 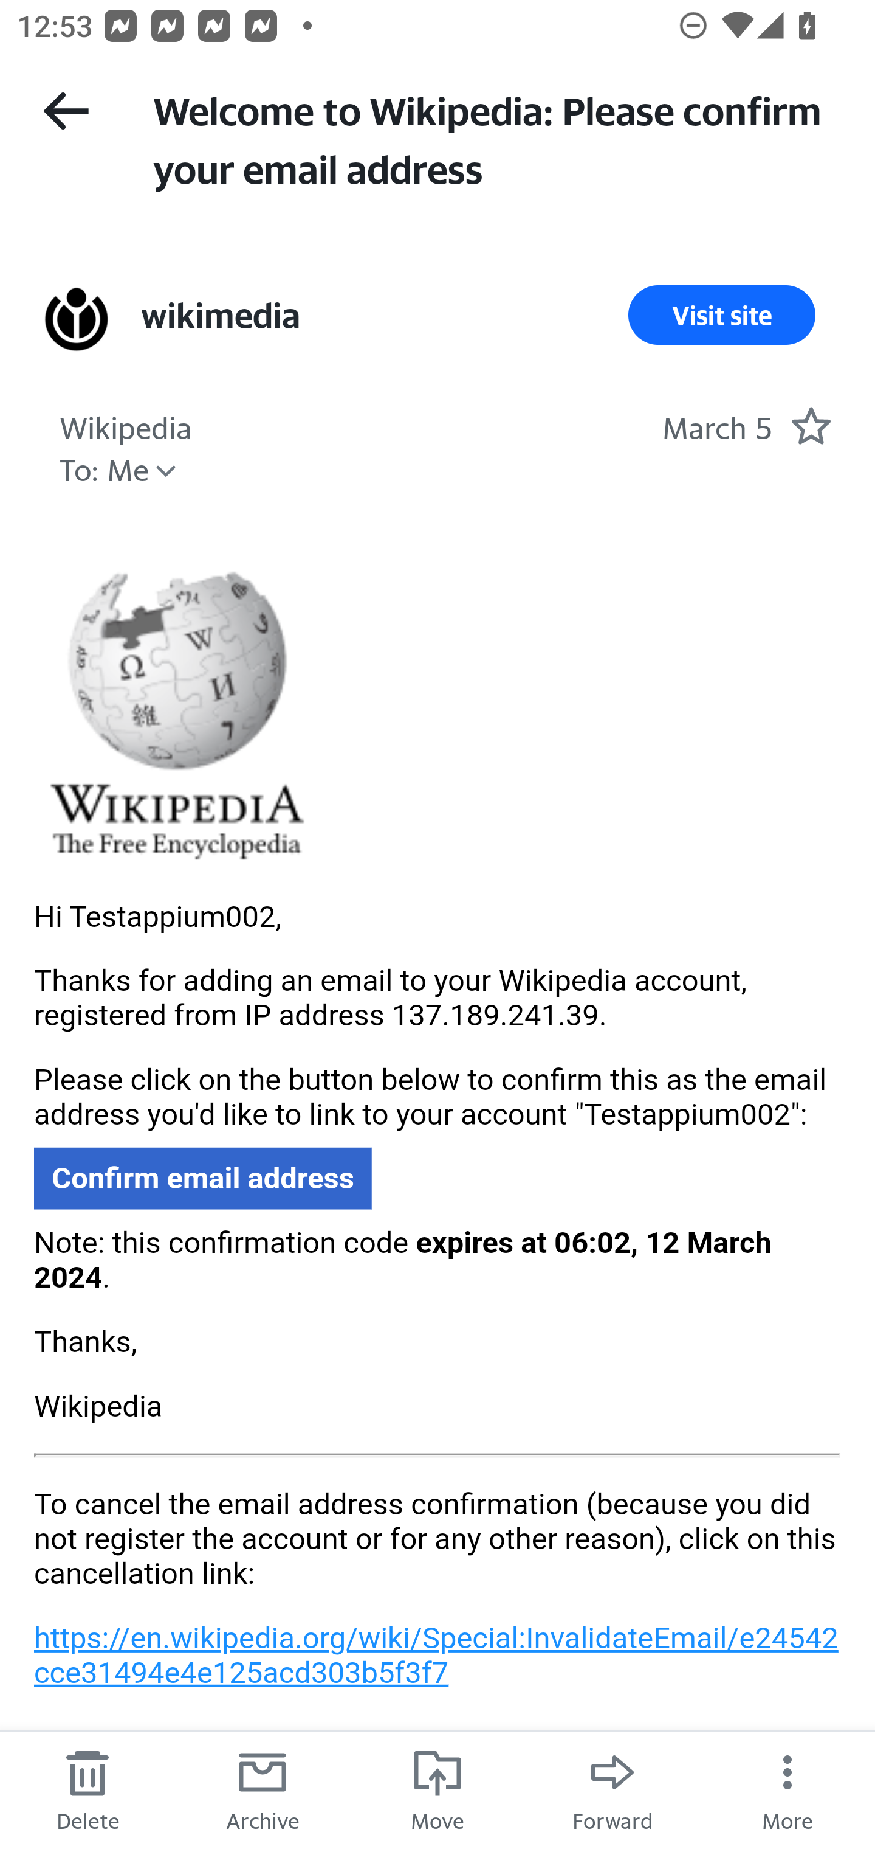 What do you see at coordinates (125, 425) in the screenshot?
I see `Wikipedia Sender Wikipedia` at bounding box center [125, 425].